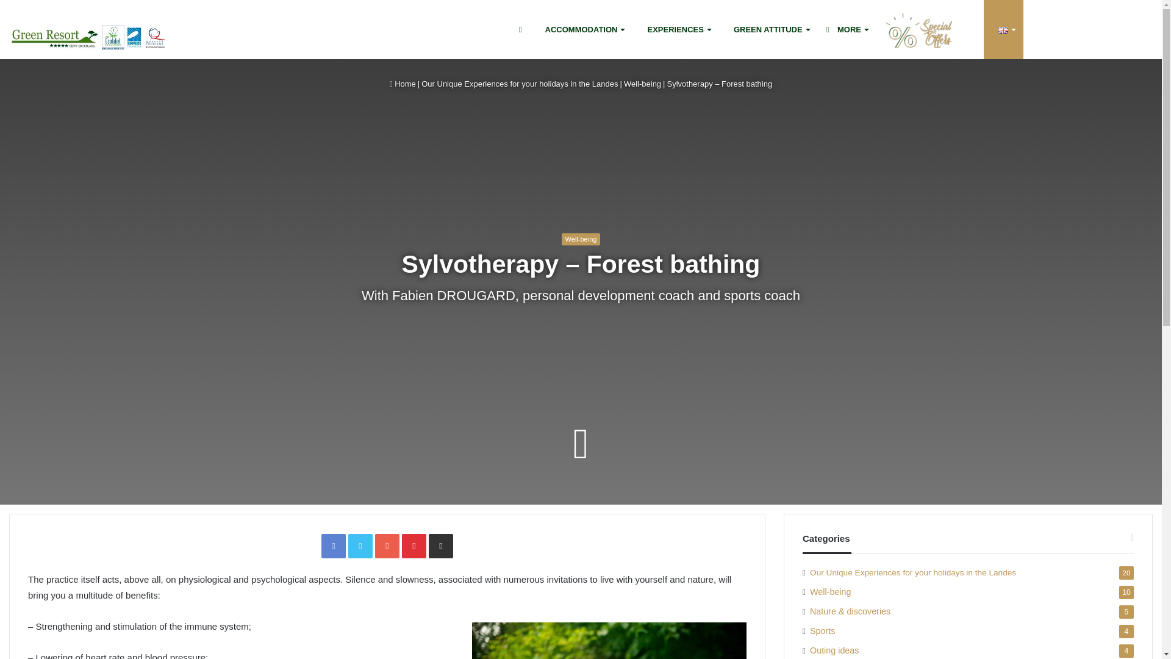  What do you see at coordinates (675, 29) in the screenshot?
I see `EXPERIENCES` at bounding box center [675, 29].